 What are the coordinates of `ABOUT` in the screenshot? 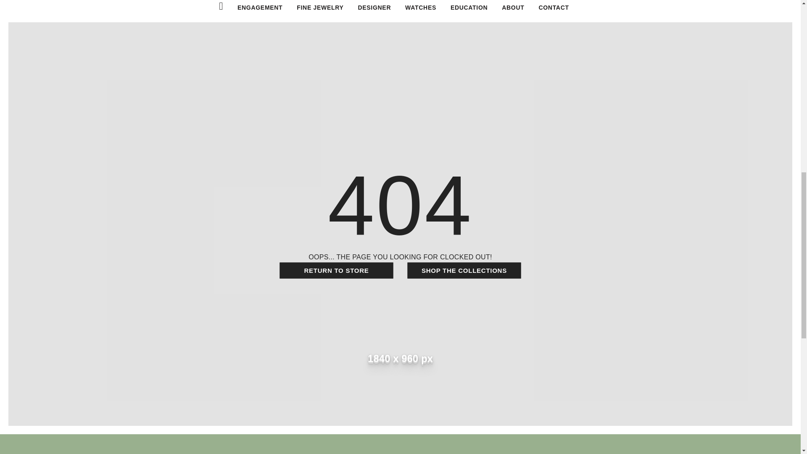 It's located at (513, 8).